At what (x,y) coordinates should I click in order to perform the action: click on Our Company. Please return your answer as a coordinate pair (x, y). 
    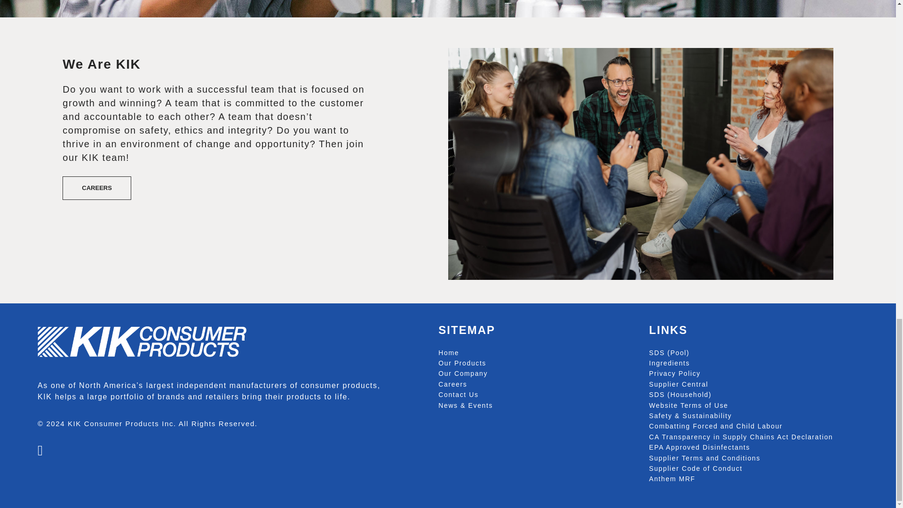
    Looking at the image, I should click on (463, 373).